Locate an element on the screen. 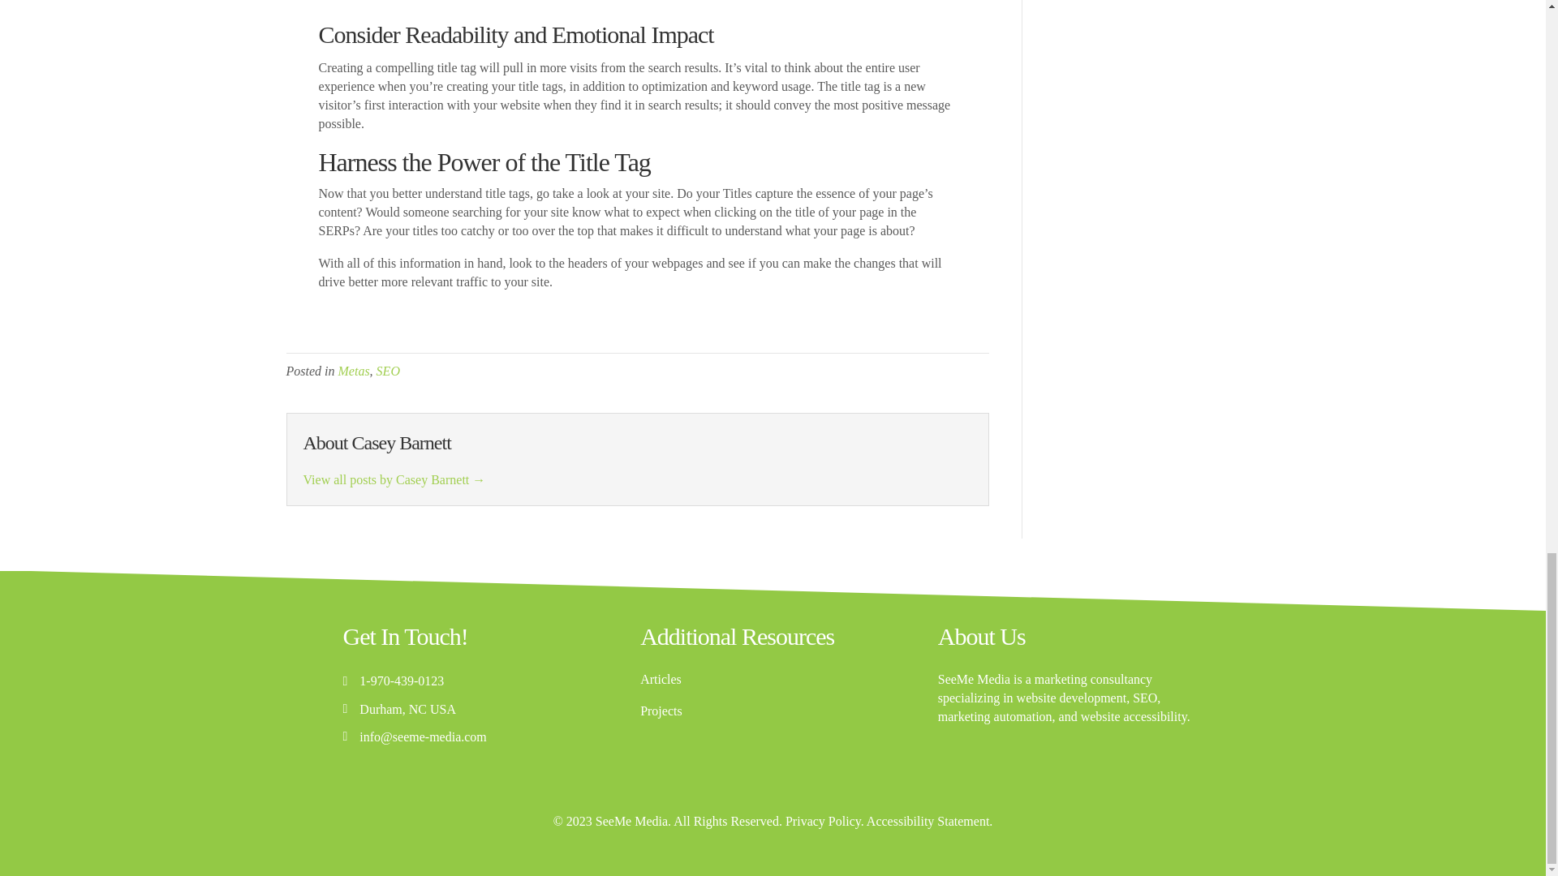 The height and width of the screenshot is (876, 1558). Projects is located at coordinates (661, 711).